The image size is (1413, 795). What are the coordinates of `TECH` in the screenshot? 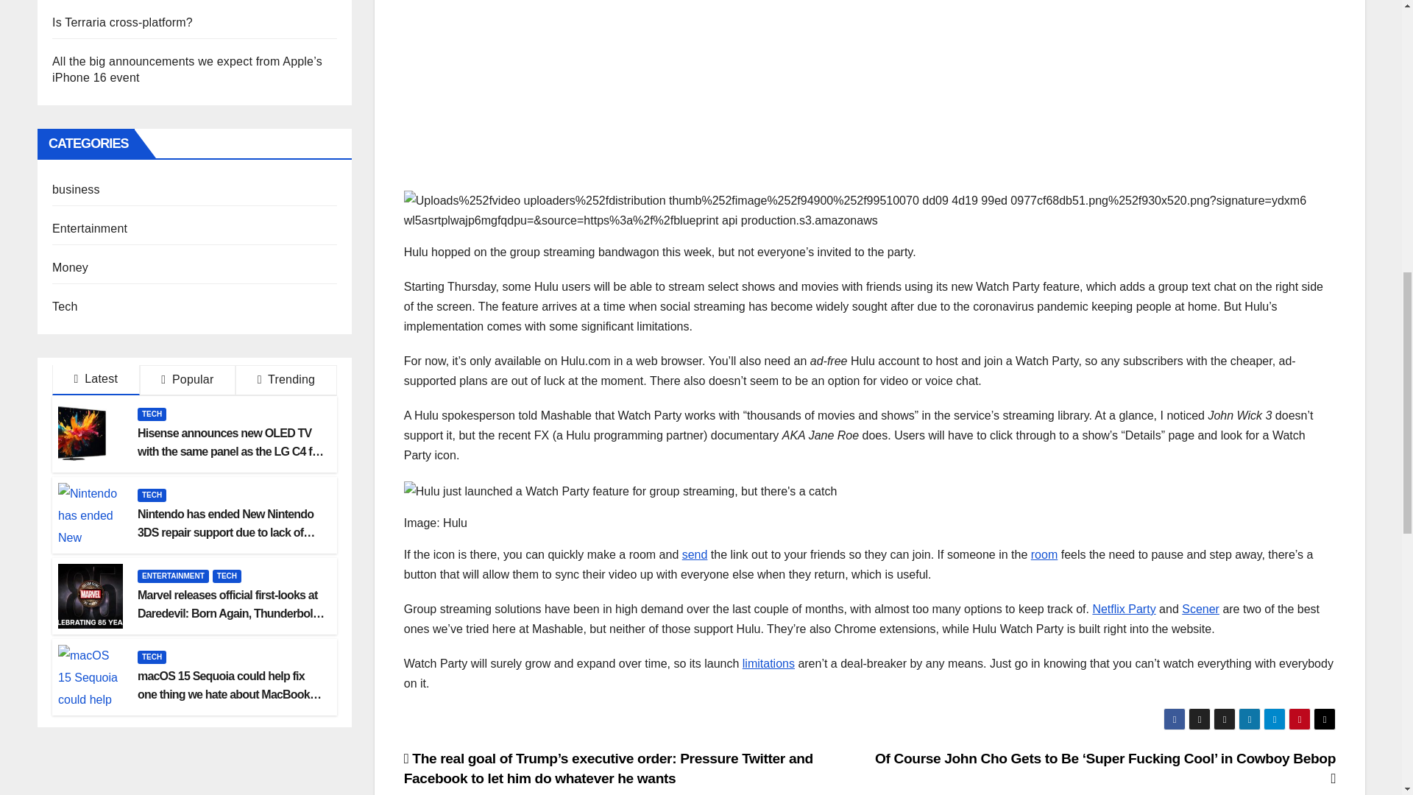 It's located at (152, 495).